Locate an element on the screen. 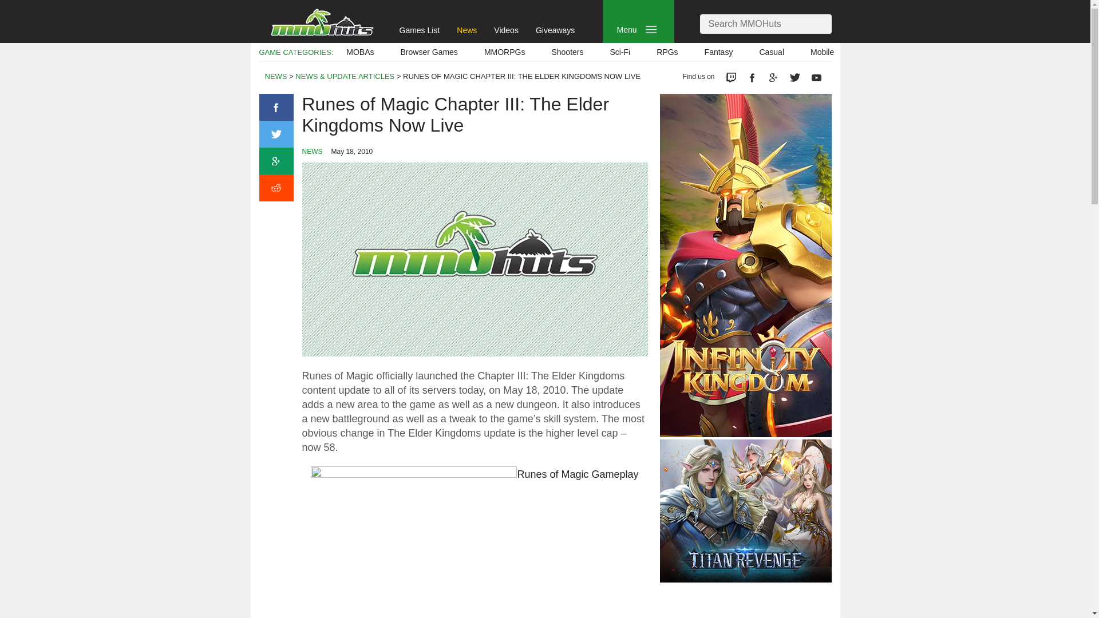 This screenshot has height=618, width=1099. Fantasy is located at coordinates (718, 52).